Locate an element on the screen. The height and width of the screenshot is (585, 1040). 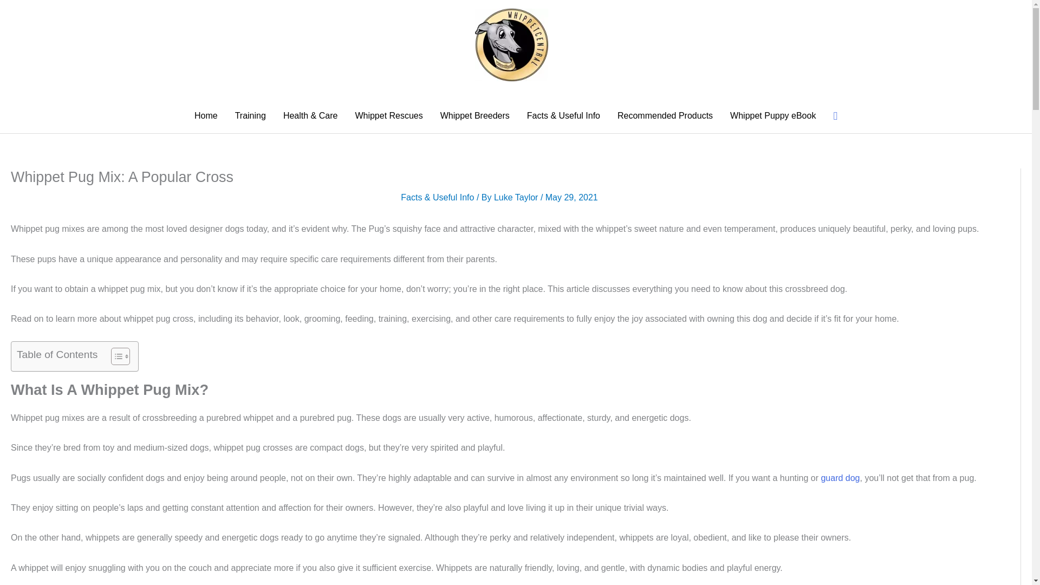
guard dog is located at coordinates (840, 478).